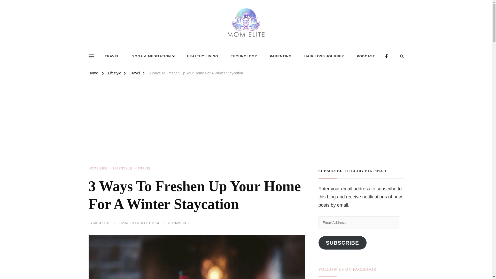 The width and height of the screenshot is (496, 279). I want to click on LIFESTYLE, so click(125, 168).